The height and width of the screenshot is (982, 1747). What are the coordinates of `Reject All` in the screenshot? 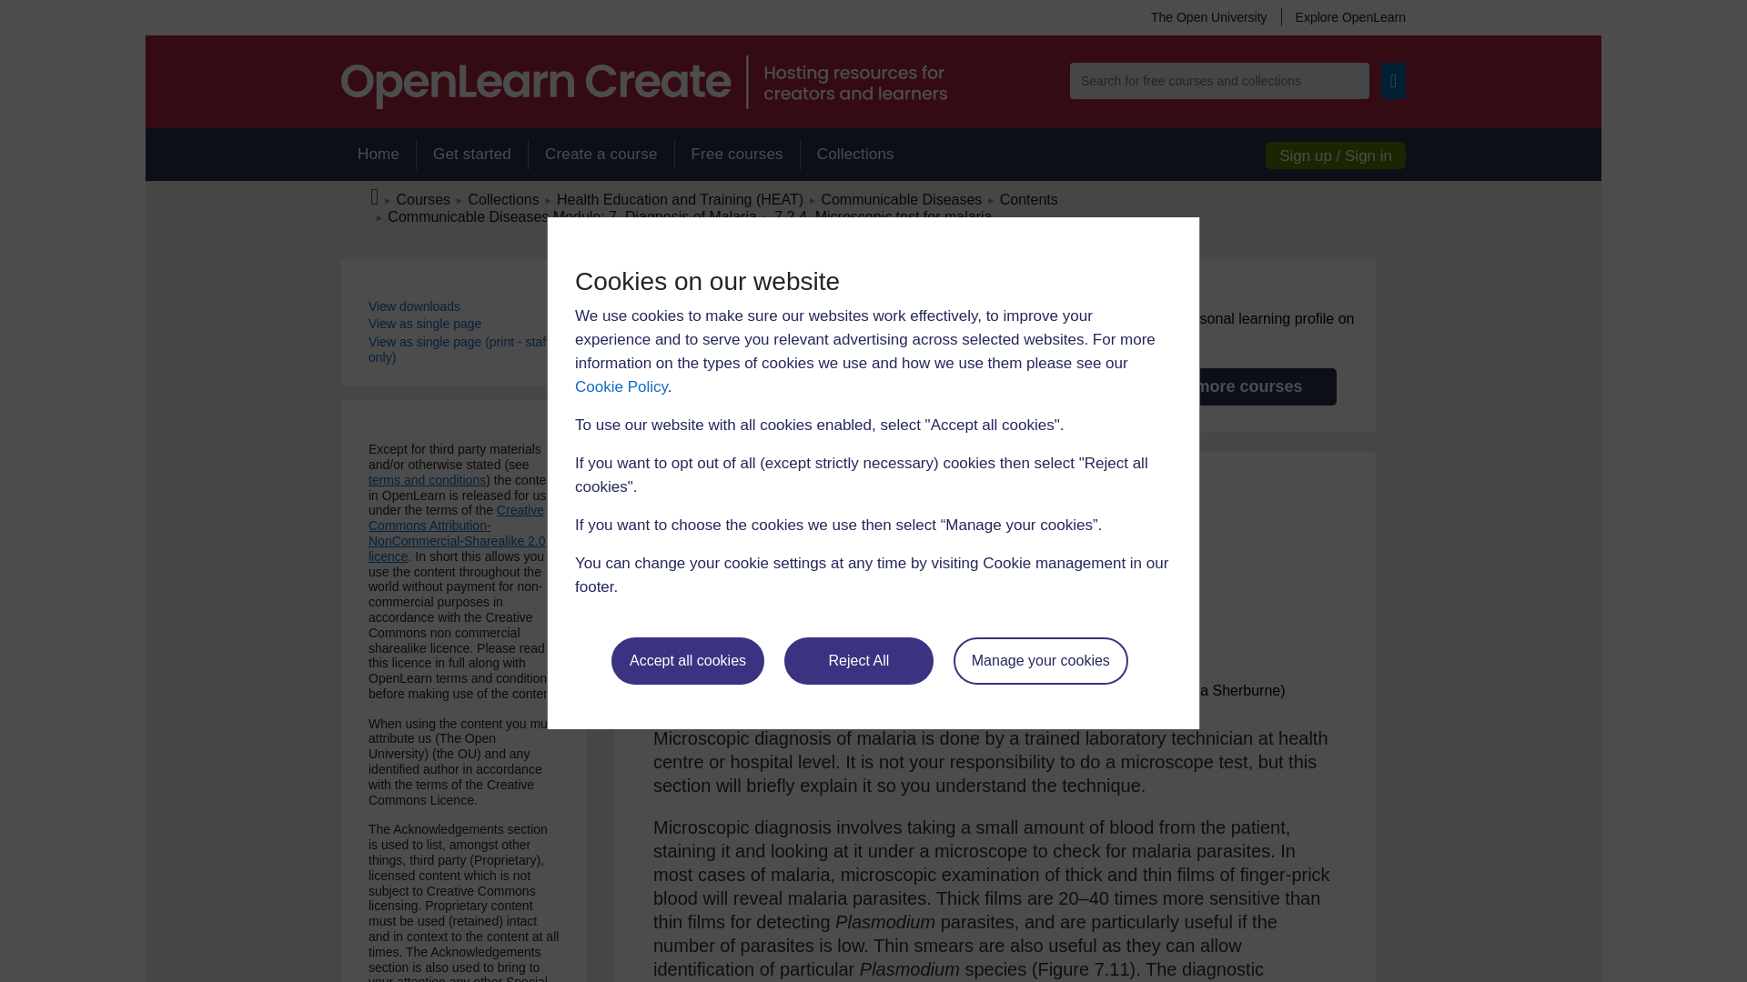 It's located at (859, 660).